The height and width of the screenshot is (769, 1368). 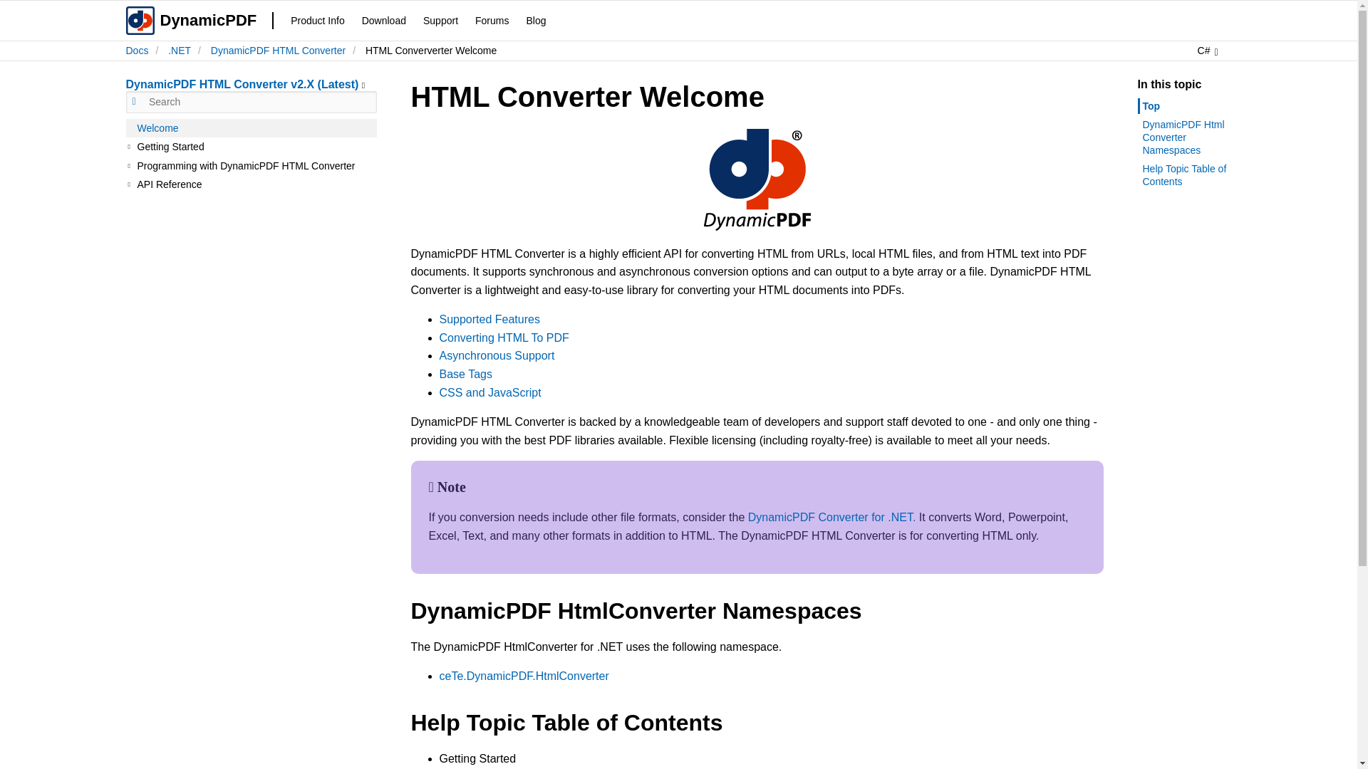 I want to click on DynamicPDF HTML Converter, so click(x=278, y=50).